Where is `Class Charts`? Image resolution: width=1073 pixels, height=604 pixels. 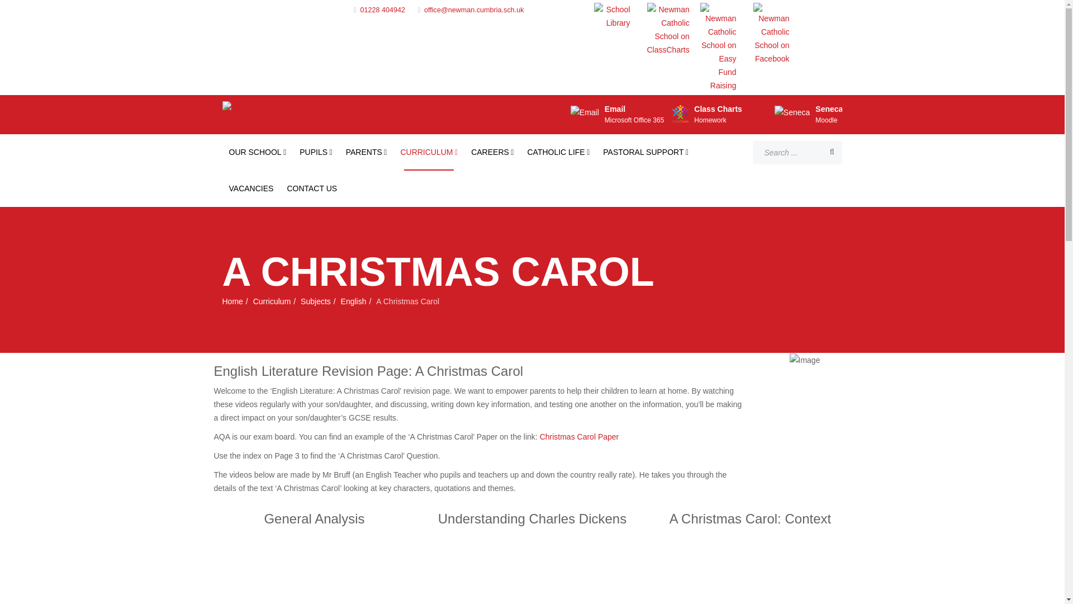
Class Charts is located at coordinates (710, 120).